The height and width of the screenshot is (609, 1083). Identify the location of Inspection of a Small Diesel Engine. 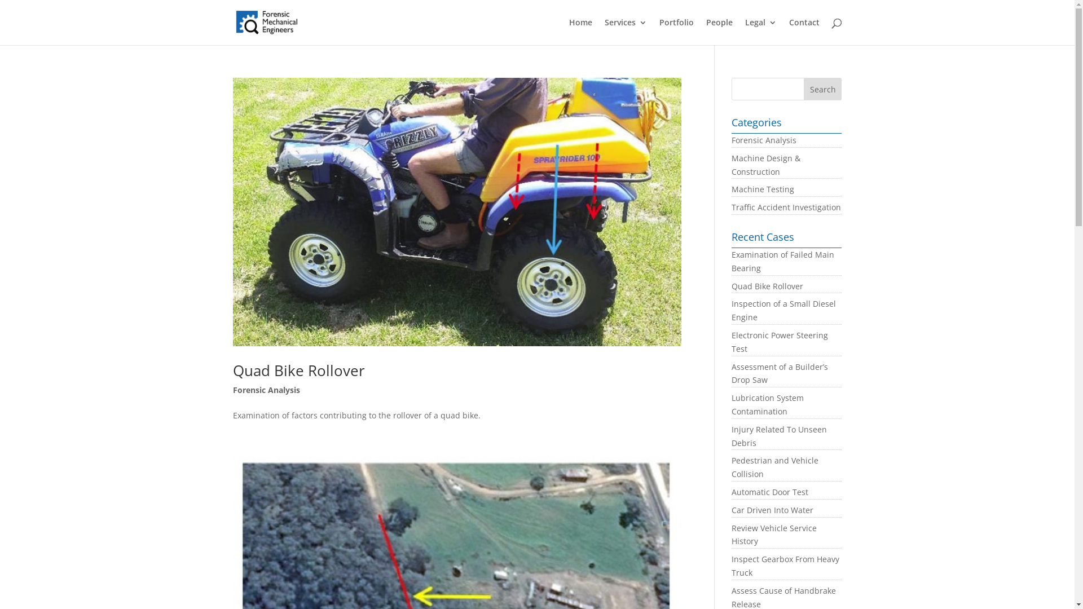
(784, 310).